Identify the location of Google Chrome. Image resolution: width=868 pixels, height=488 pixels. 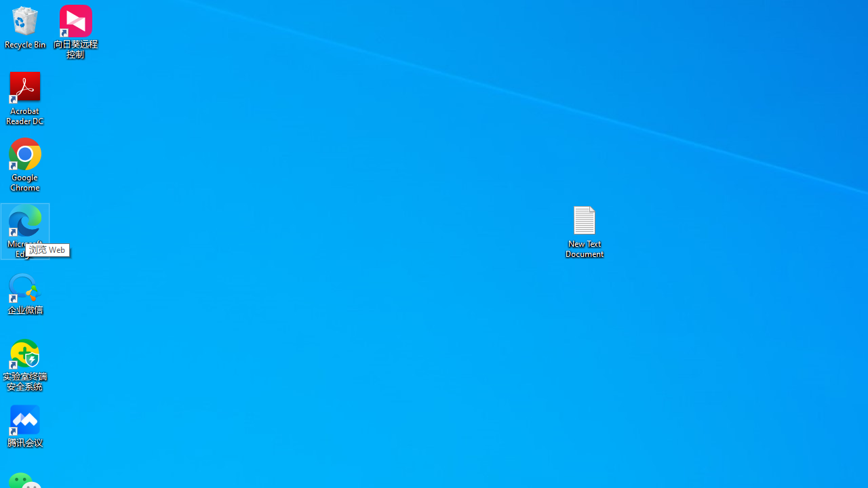
(25, 164).